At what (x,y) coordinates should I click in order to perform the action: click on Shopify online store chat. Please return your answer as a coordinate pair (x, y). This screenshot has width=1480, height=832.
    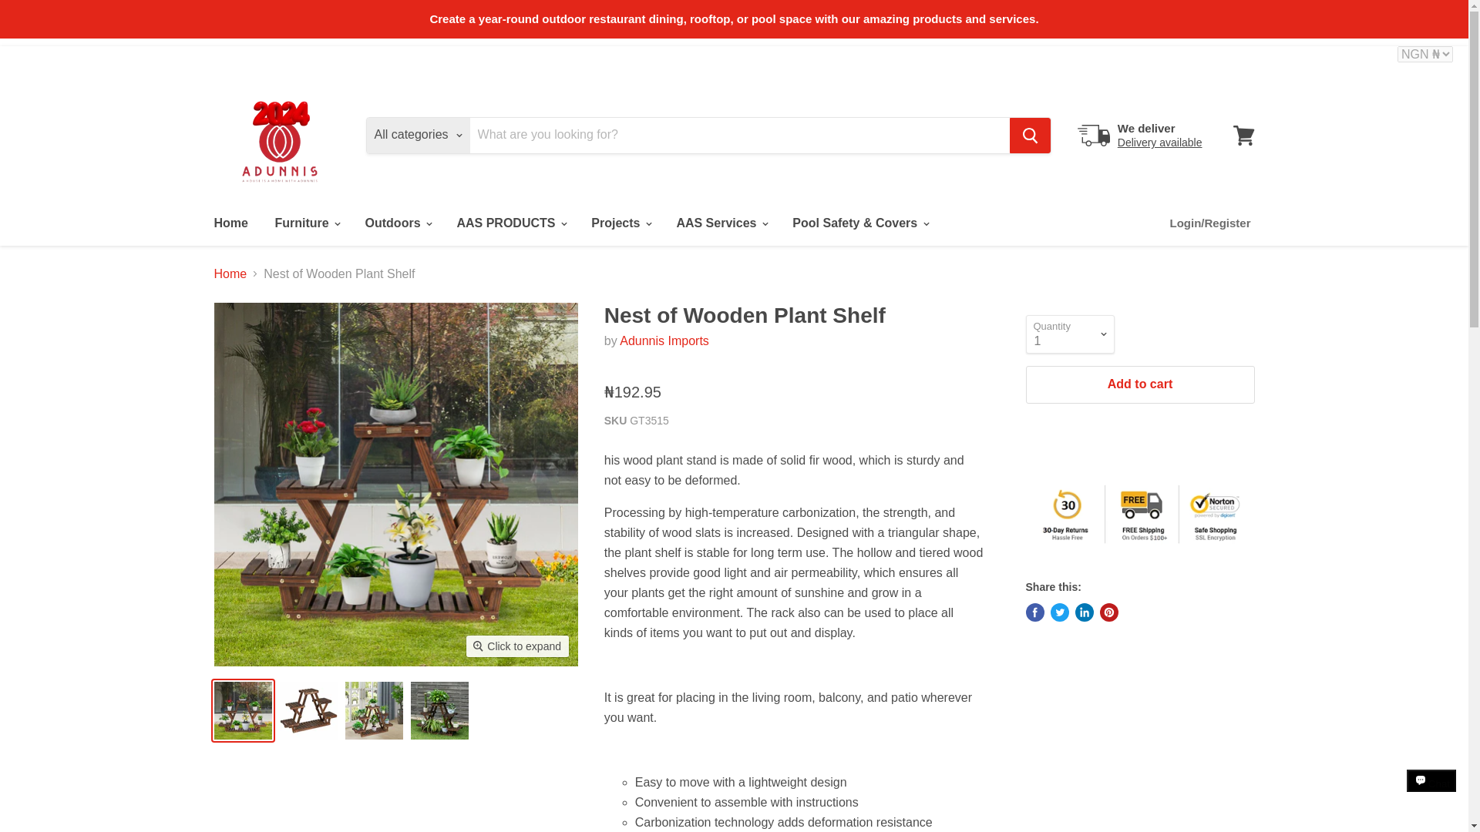
    Looking at the image, I should click on (1431, 794).